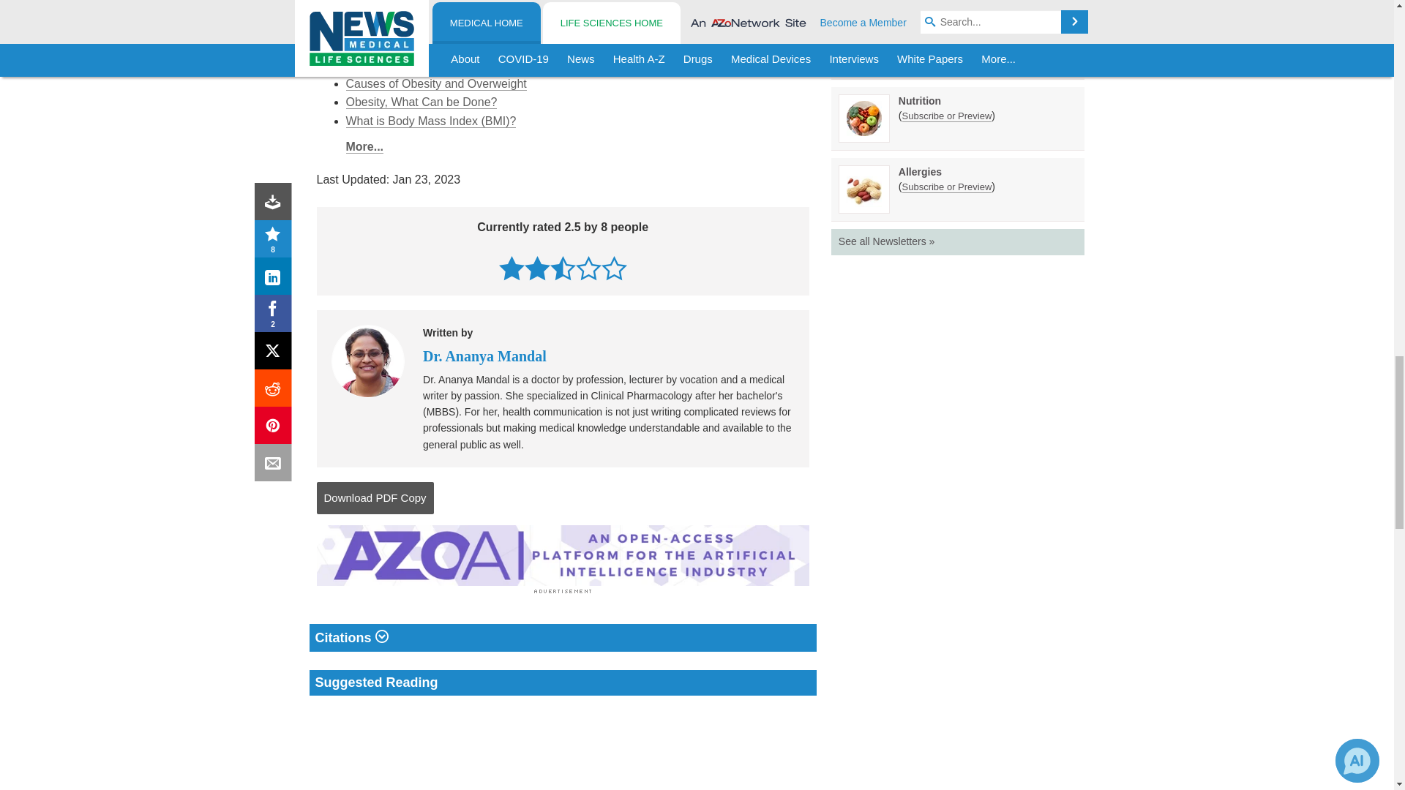 This screenshot has width=1405, height=790. What do you see at coordinates (613, 268) in the screenshot?
I see `Rate this 5 stars out of 5` at bounding box center [613, 268].